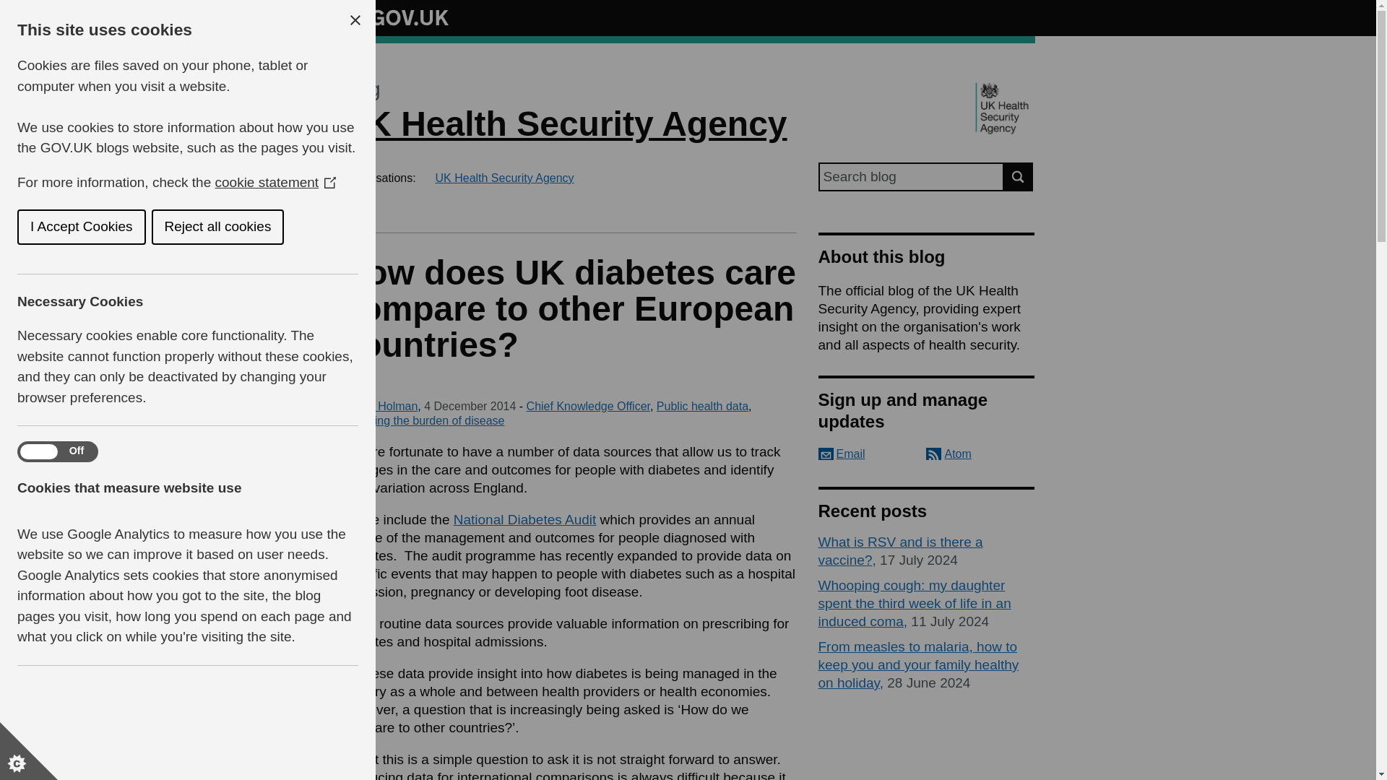 The image size is (1387, 780). What do you see at coordinates (394, 15) in the screenshot?
I see `GOV.UK` at bounding box center [394, 15].